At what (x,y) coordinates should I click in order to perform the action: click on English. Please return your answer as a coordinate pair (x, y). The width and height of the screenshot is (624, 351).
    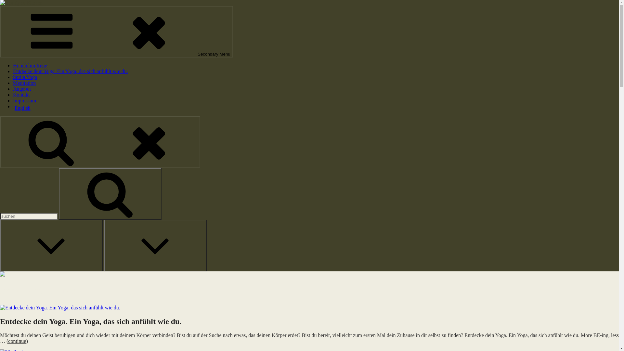
    Looking at the image, I should click on (316, 108).